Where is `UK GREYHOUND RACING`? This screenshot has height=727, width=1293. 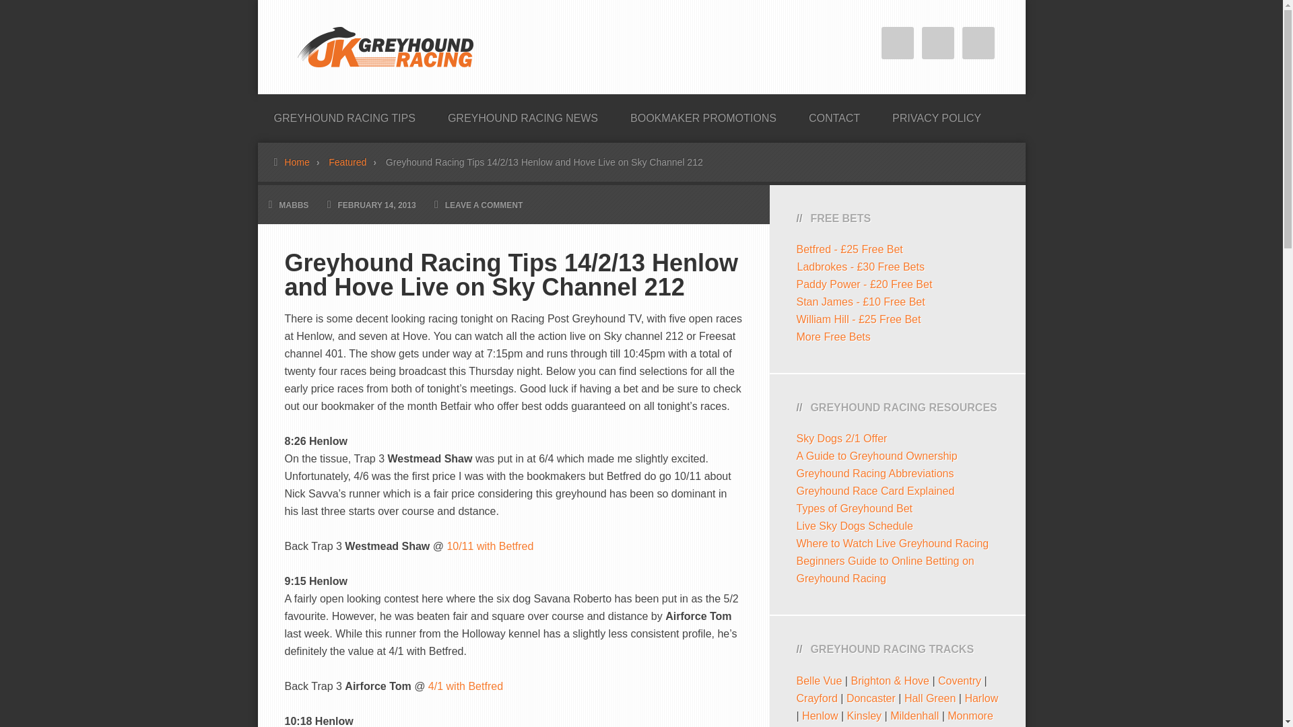
UK GREYHOUND RACING is located at coordinates (385, 47).